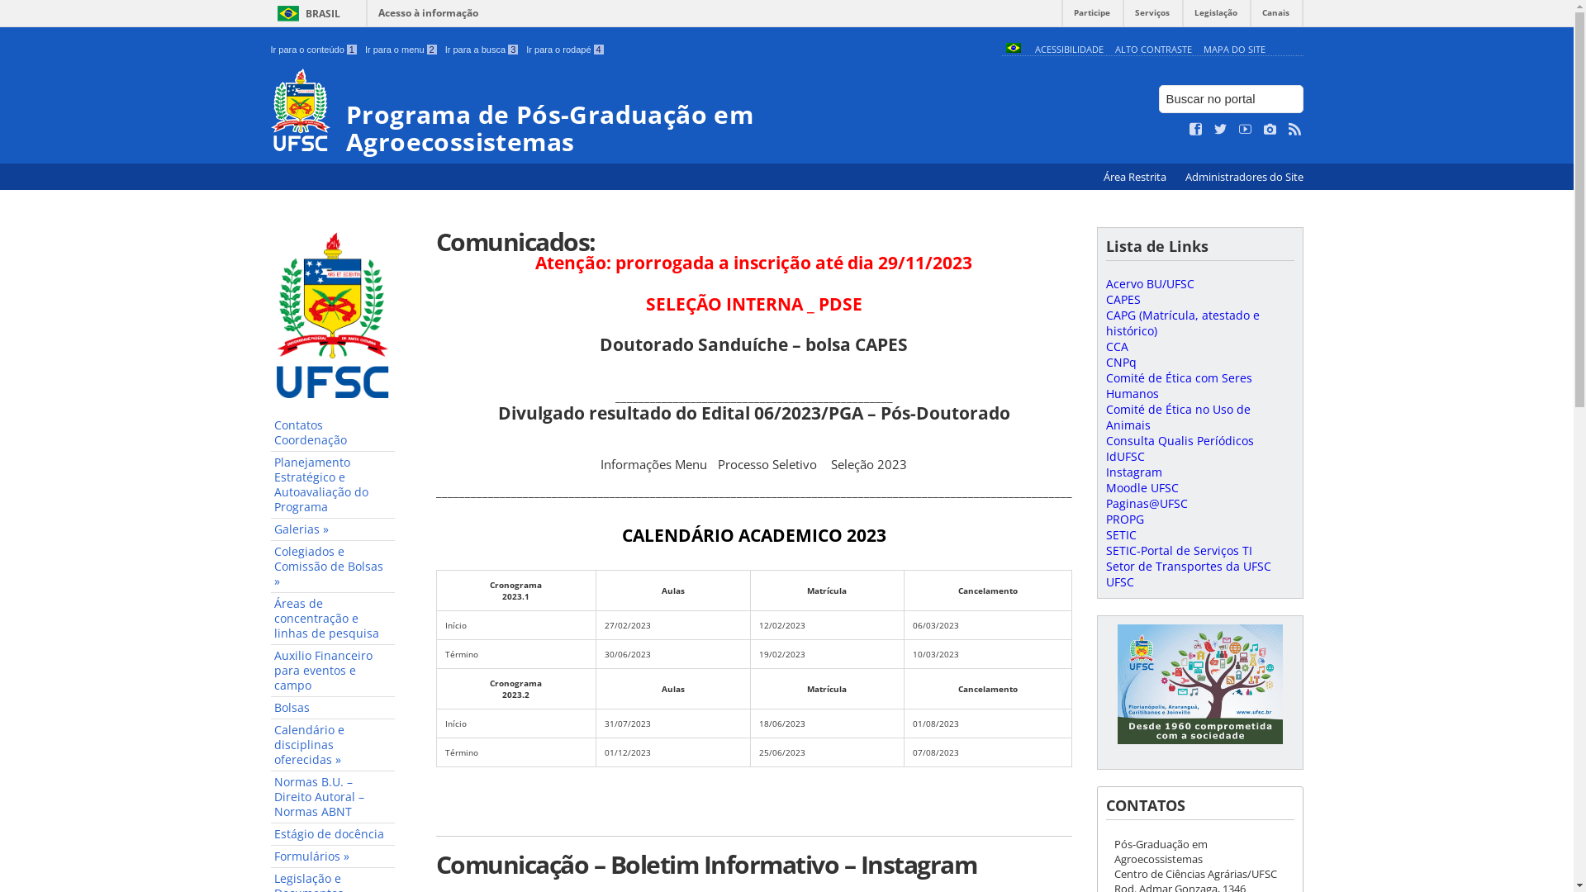 This screenshot has width=1586, height=892. Describe the element at coordinates (482, 50) in the screenshot. I see `Ir para a busca 3` at that location.